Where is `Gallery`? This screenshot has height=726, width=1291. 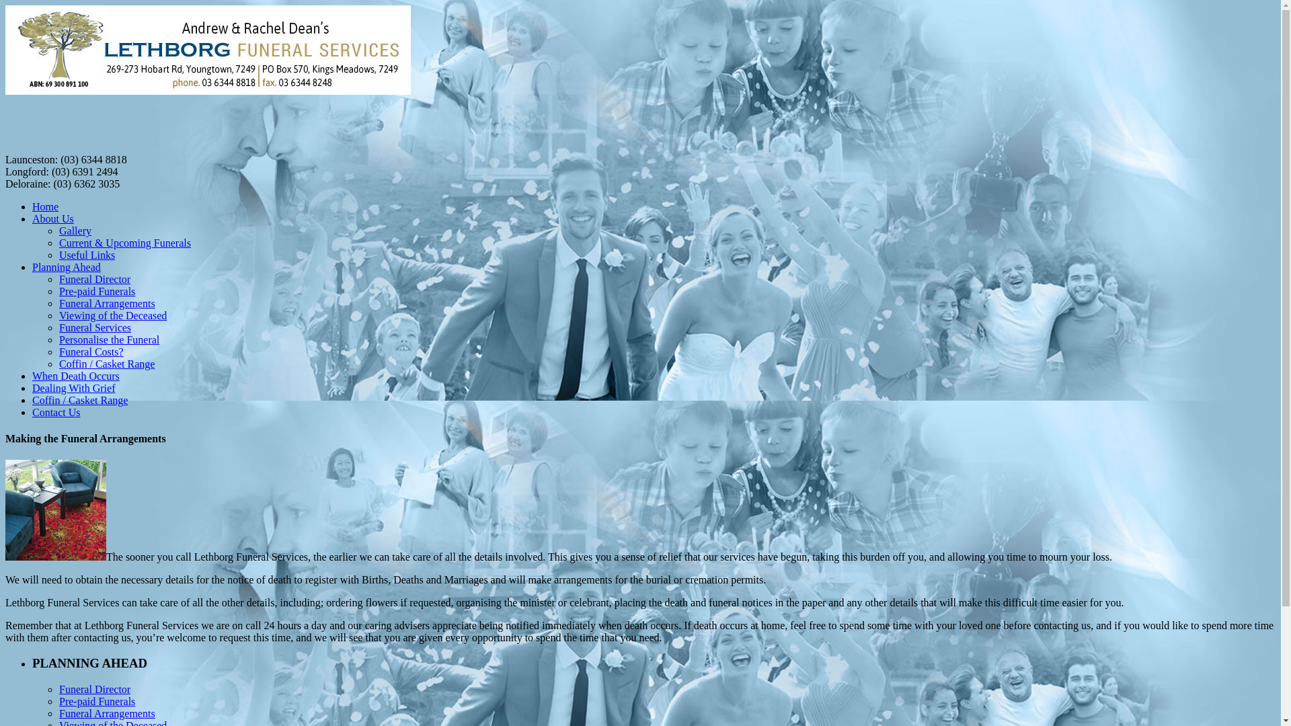
Gallery is located at coordinates (75, 231).